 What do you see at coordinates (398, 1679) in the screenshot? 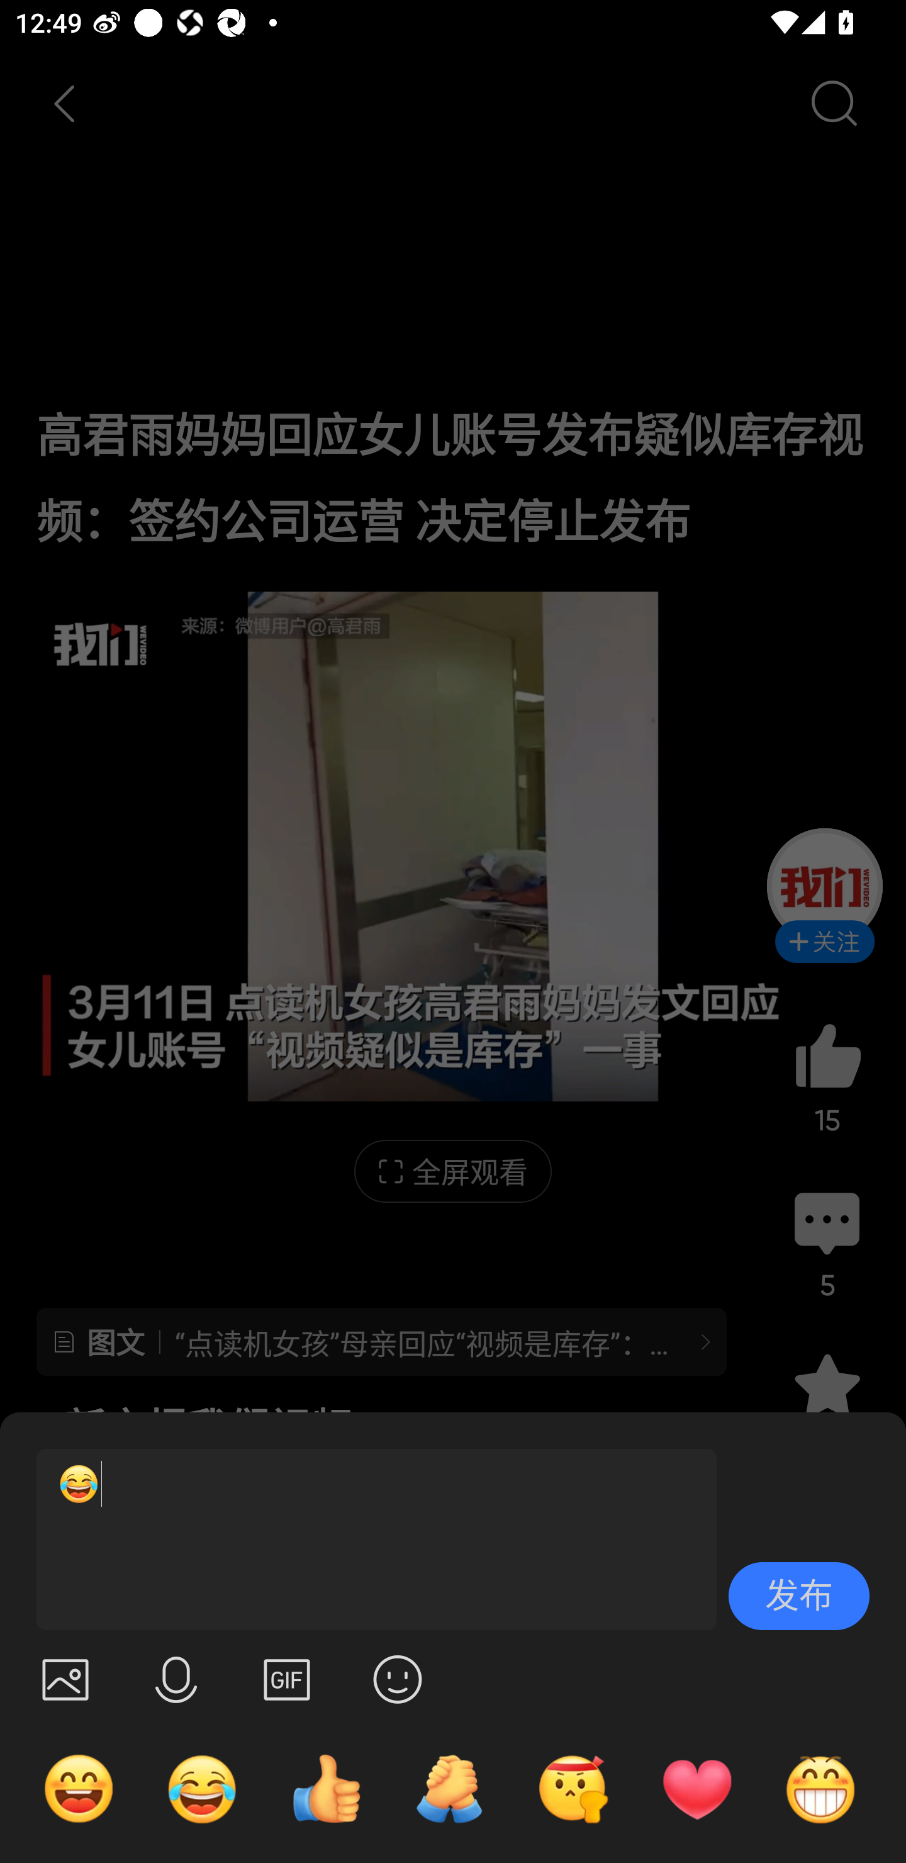
I see `` at bounding box center [398, 1679].